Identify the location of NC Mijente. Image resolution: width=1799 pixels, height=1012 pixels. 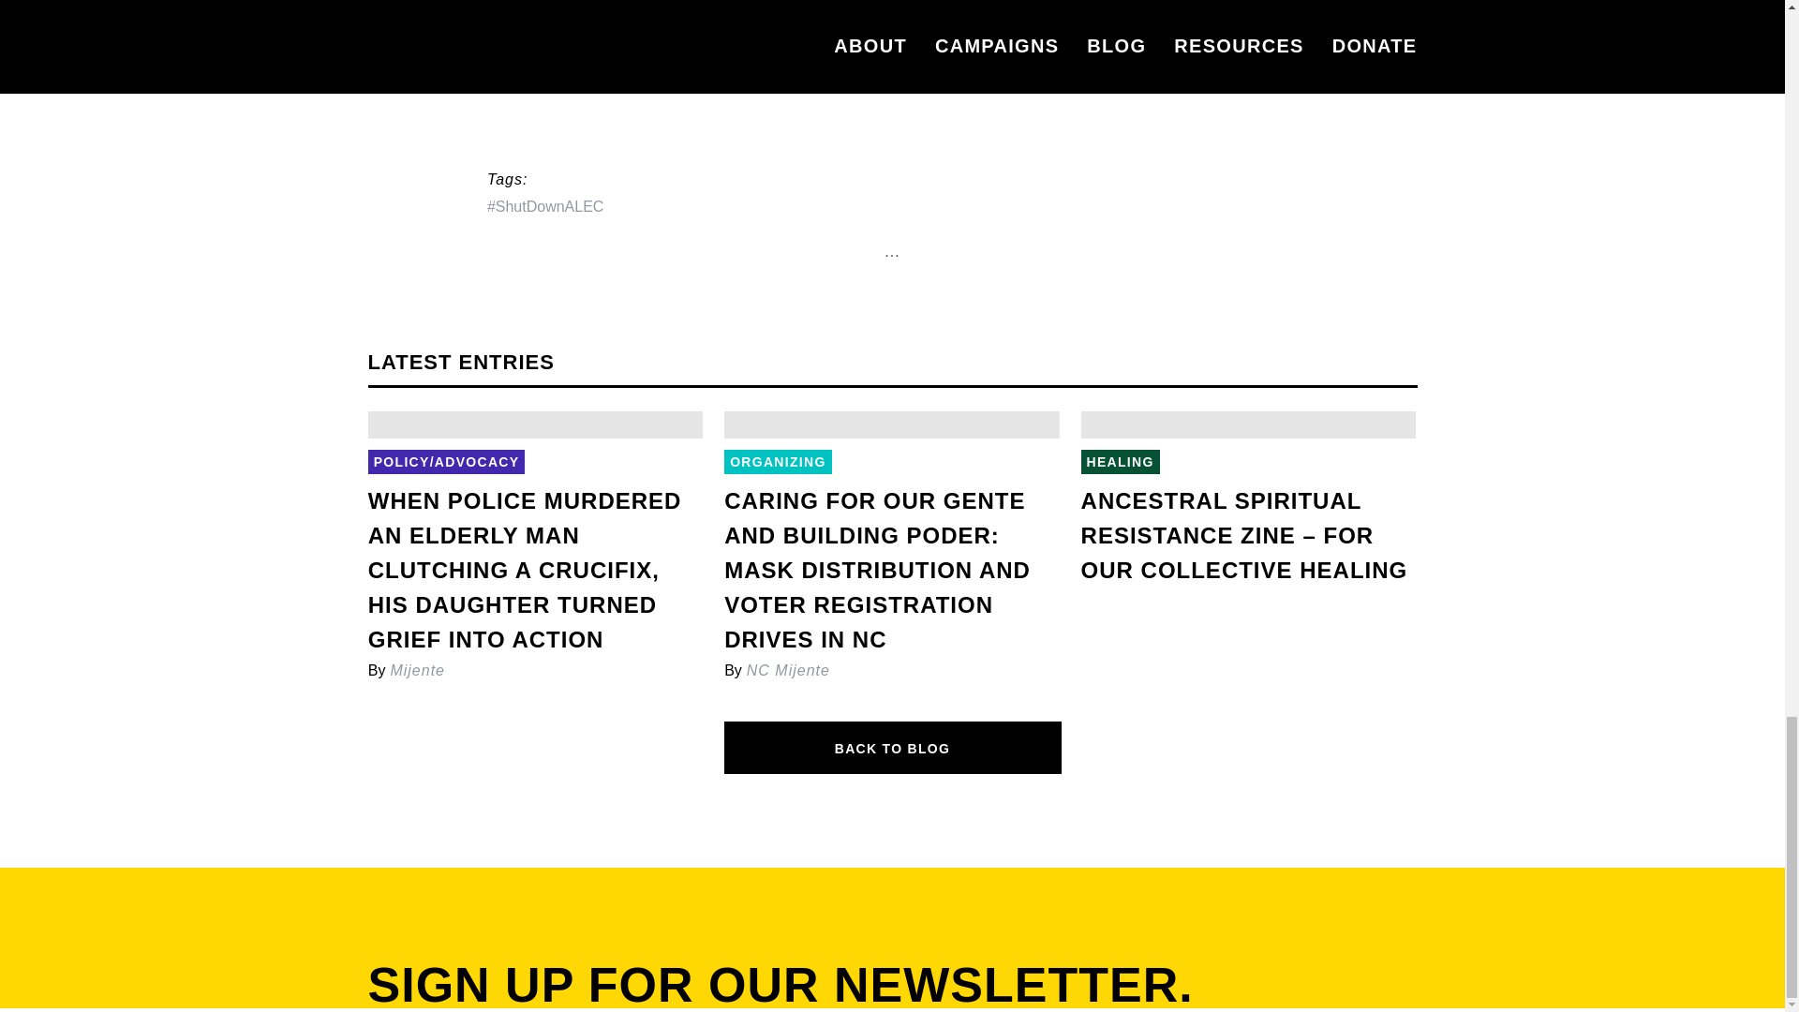
(787, 670).